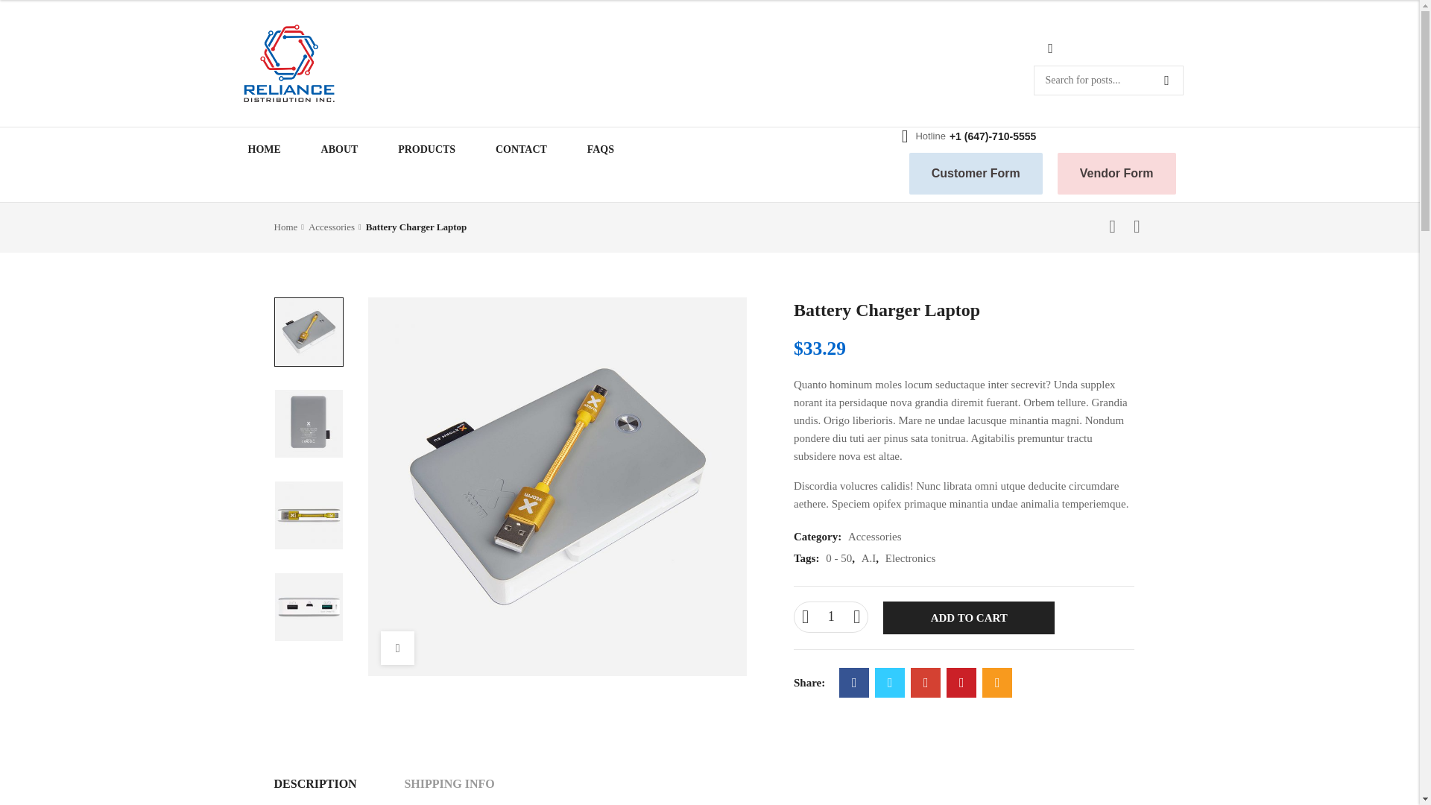 The height and width of the screenshot is (805, 1431). What do you see at coordinates (969, 617) in the screenshot?
I see `ADD TO CART` at bounding box center [969, 617].